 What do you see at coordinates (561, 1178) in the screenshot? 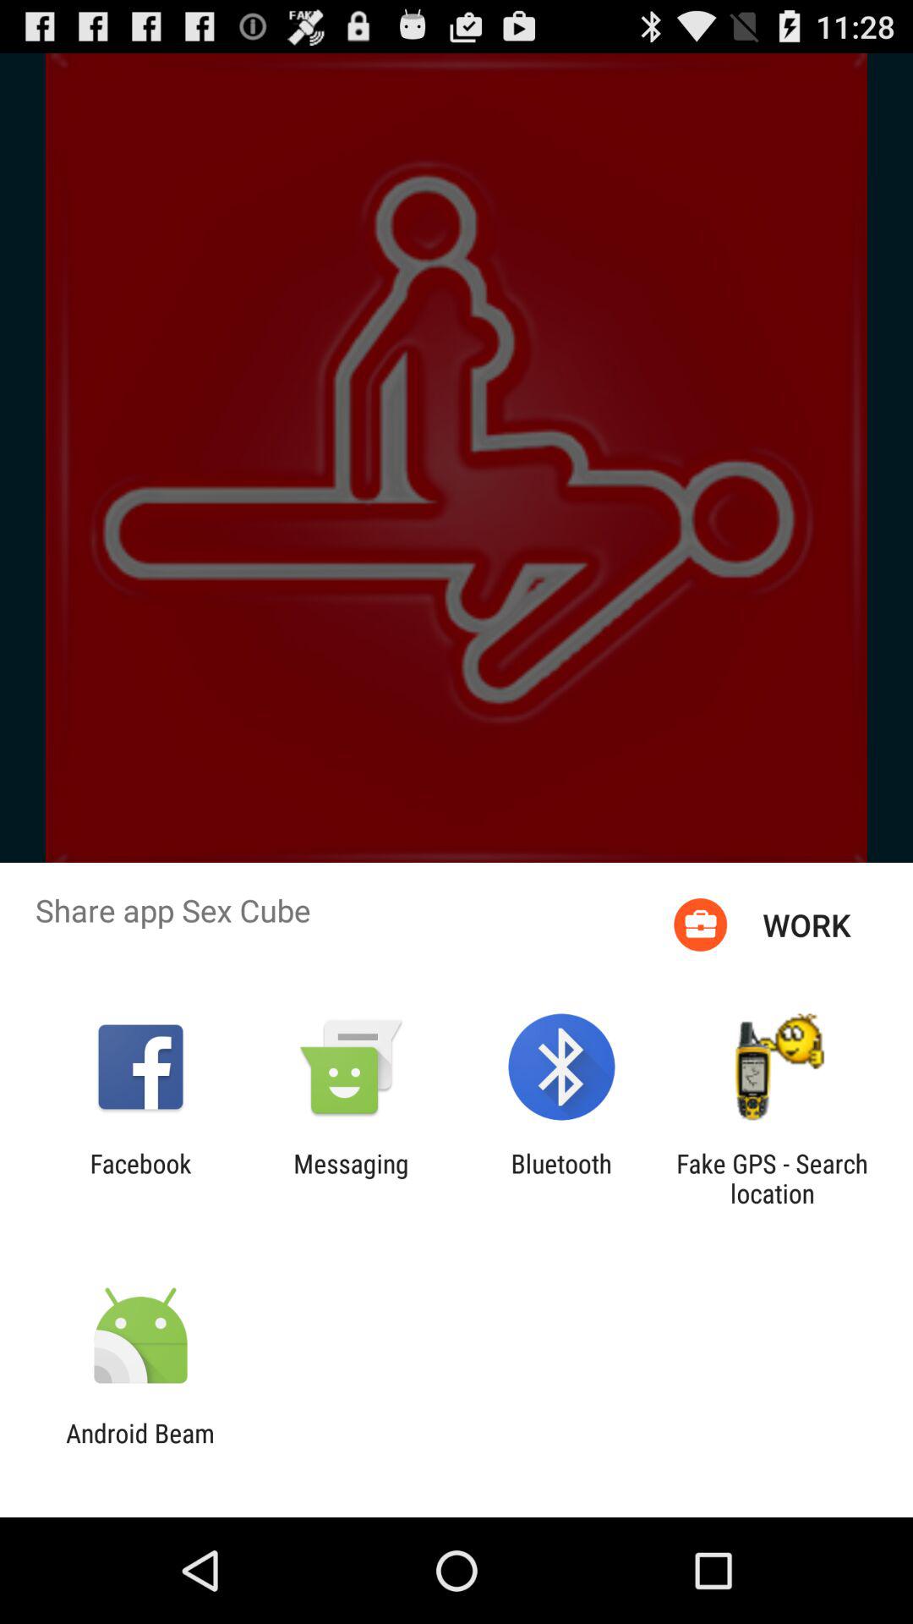
I see `turn off the app to the right of messaging app` at bounding box center [561, 1178].